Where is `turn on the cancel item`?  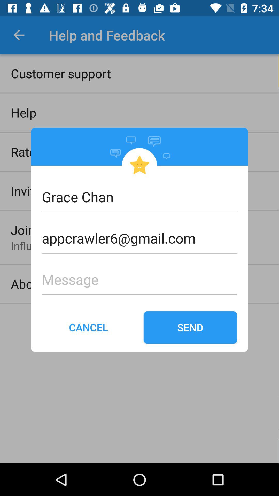
turn on the cancel item is located at coordinates (89, 327).